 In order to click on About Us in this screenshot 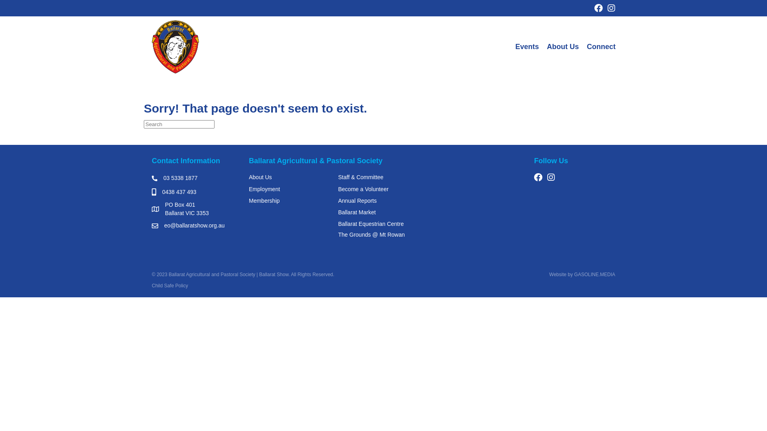, I will do `click(260, 177)`.